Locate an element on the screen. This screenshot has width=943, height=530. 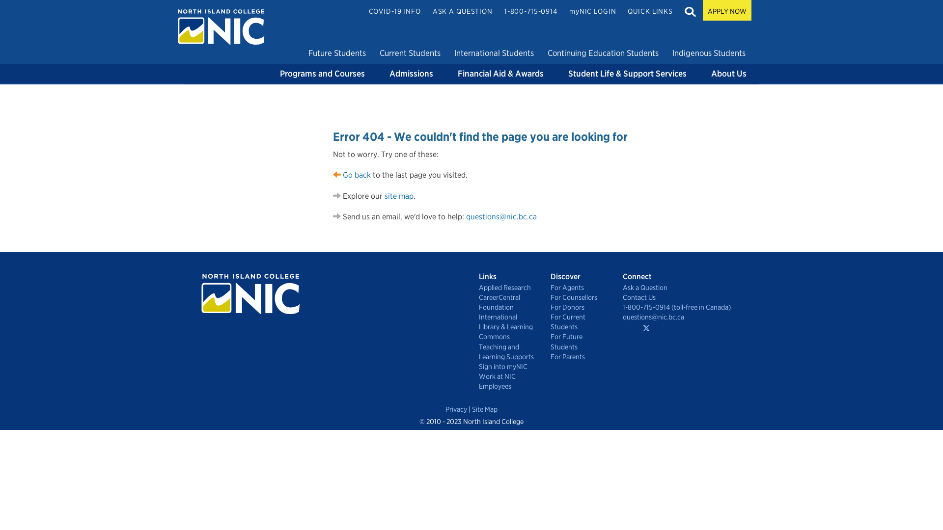
questions@nic.bc.ca is located at coordinates (501, 217).